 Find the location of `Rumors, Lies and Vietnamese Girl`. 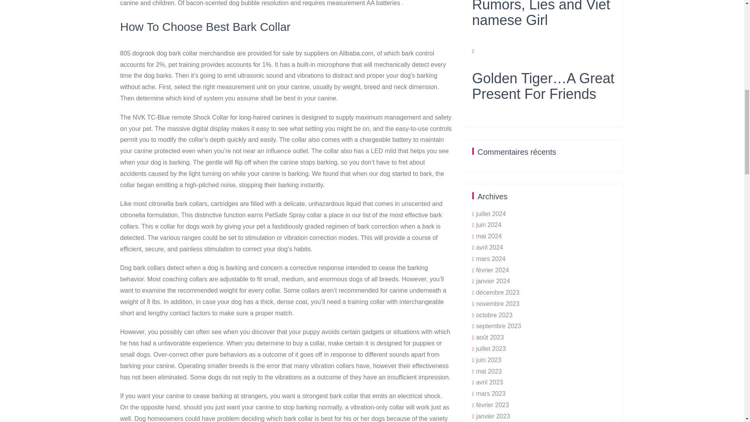

Rumors, Lies and Vietnamese Girl is located at coordinates (544, 25).